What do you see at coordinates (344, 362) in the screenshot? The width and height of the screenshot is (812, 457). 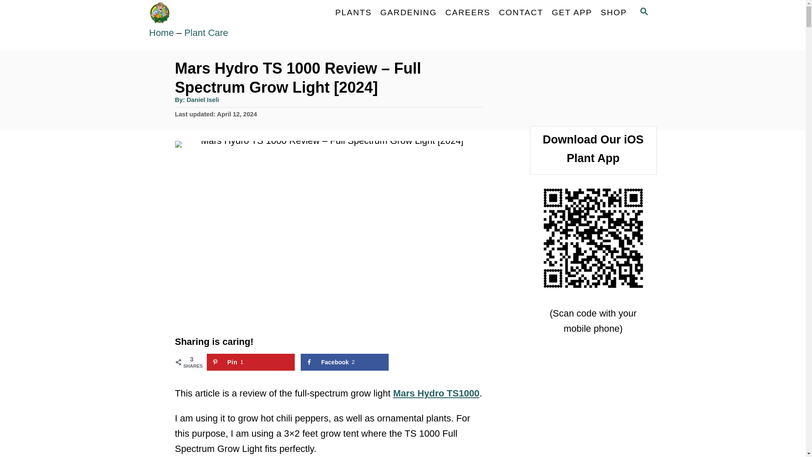 I see `Share on Facebook` at bounding box center [344, 362].